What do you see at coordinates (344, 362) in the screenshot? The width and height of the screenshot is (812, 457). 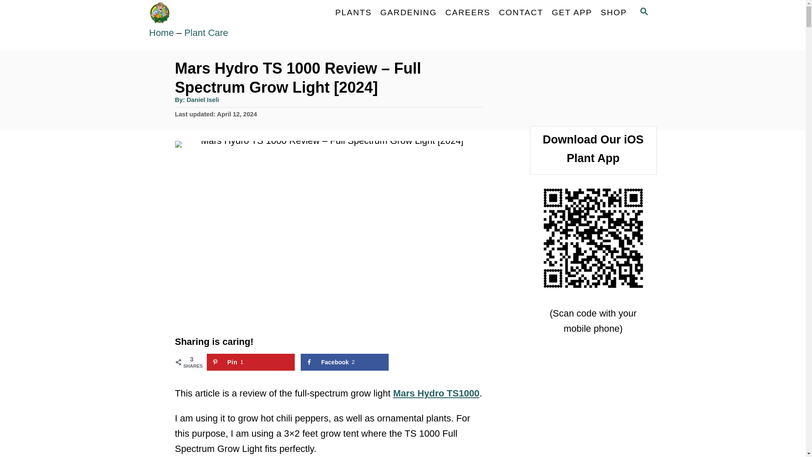 I see `Share on Facebook` at bounding box center [344, 362].